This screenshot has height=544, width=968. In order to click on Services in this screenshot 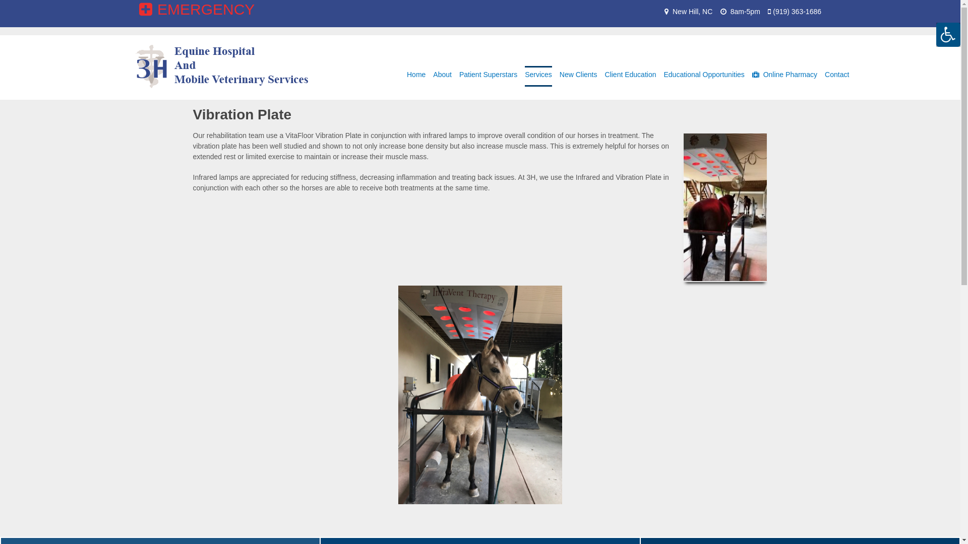, I will do `click(538, 79)`.